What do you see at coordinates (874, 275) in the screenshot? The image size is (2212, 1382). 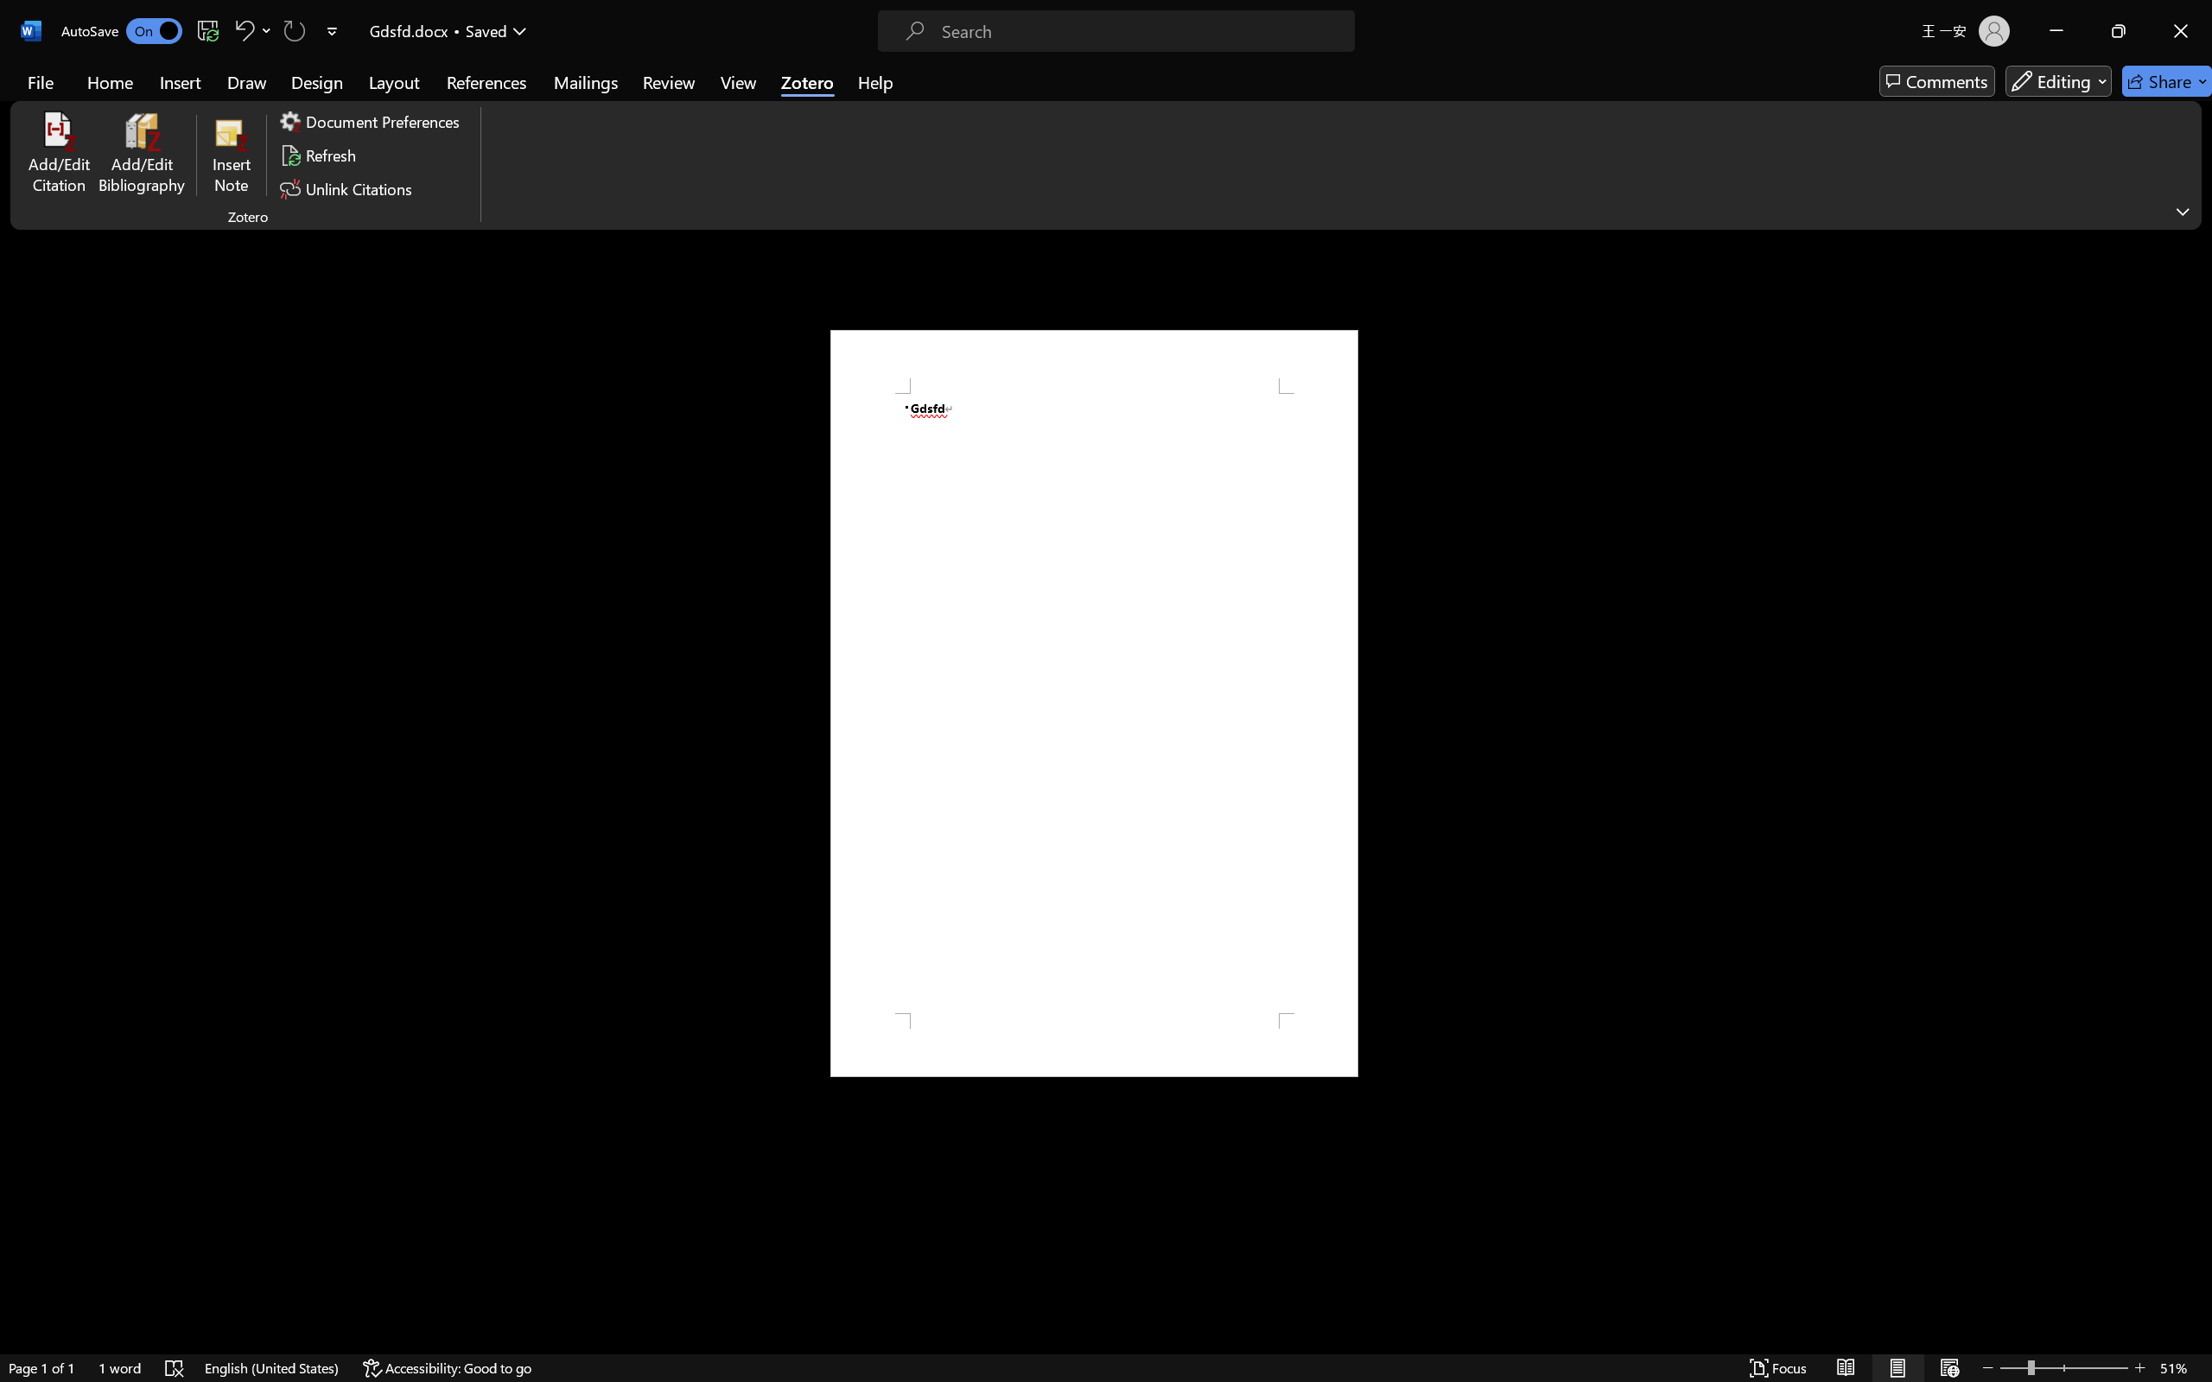 I see `Notes` at bounding box center [874, 275].